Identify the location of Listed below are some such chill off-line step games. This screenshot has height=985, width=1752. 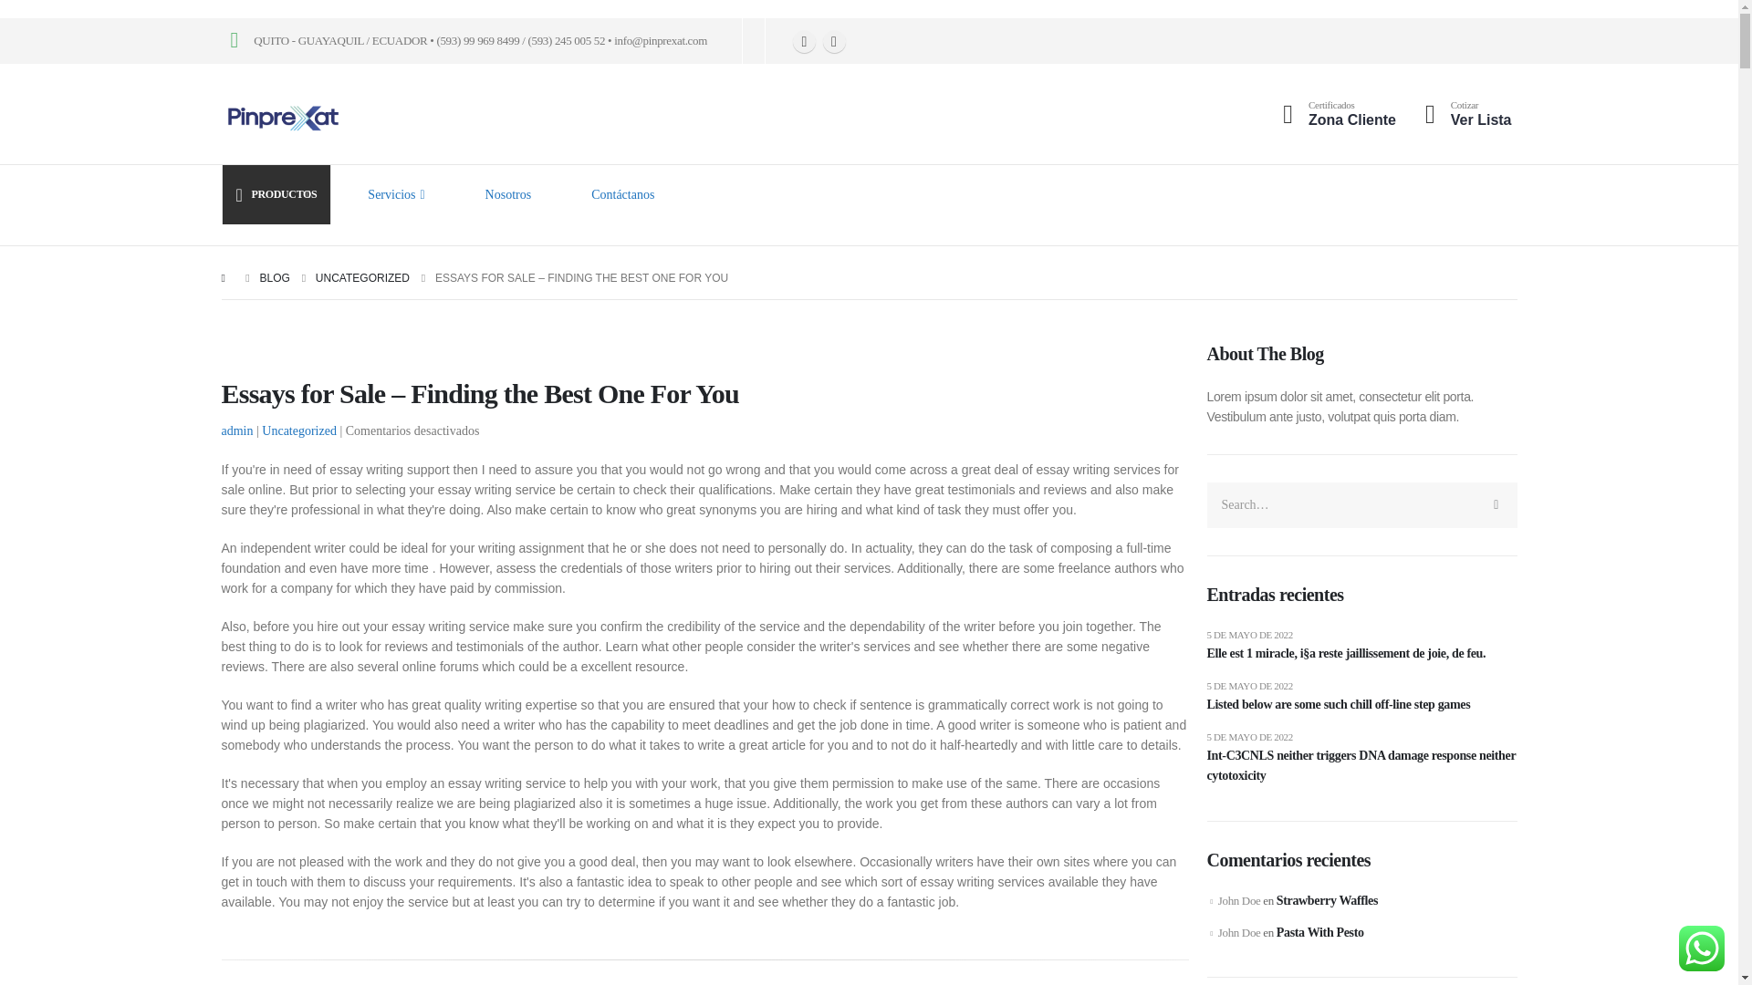
(515, 195).